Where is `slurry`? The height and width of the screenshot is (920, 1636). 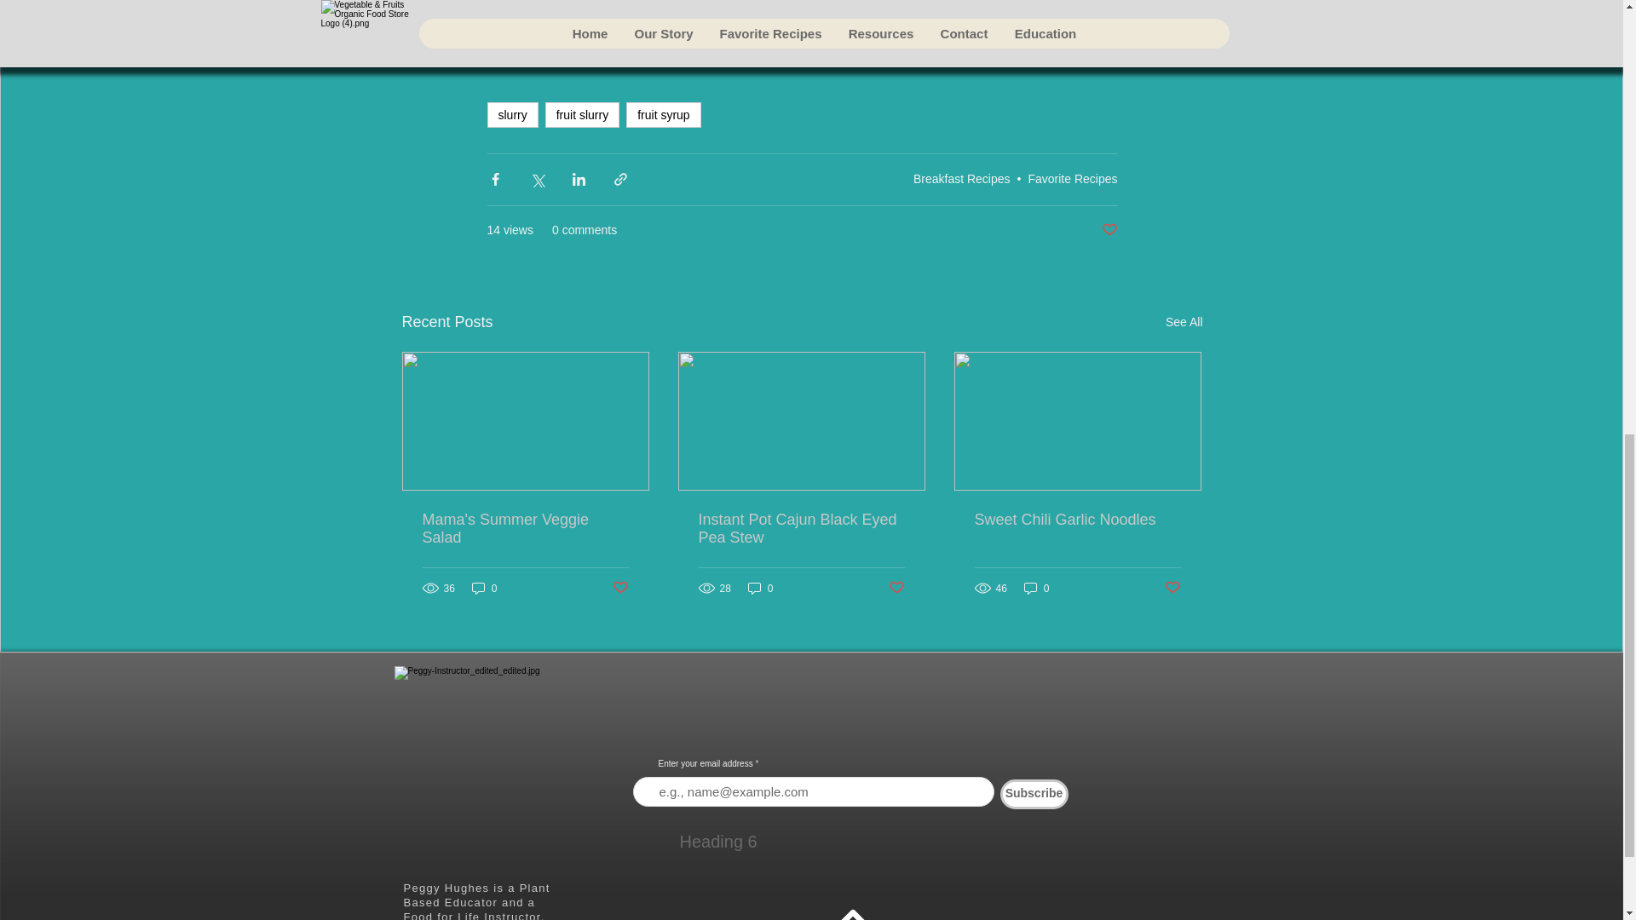 slurry is located at coordinates (513, 114).